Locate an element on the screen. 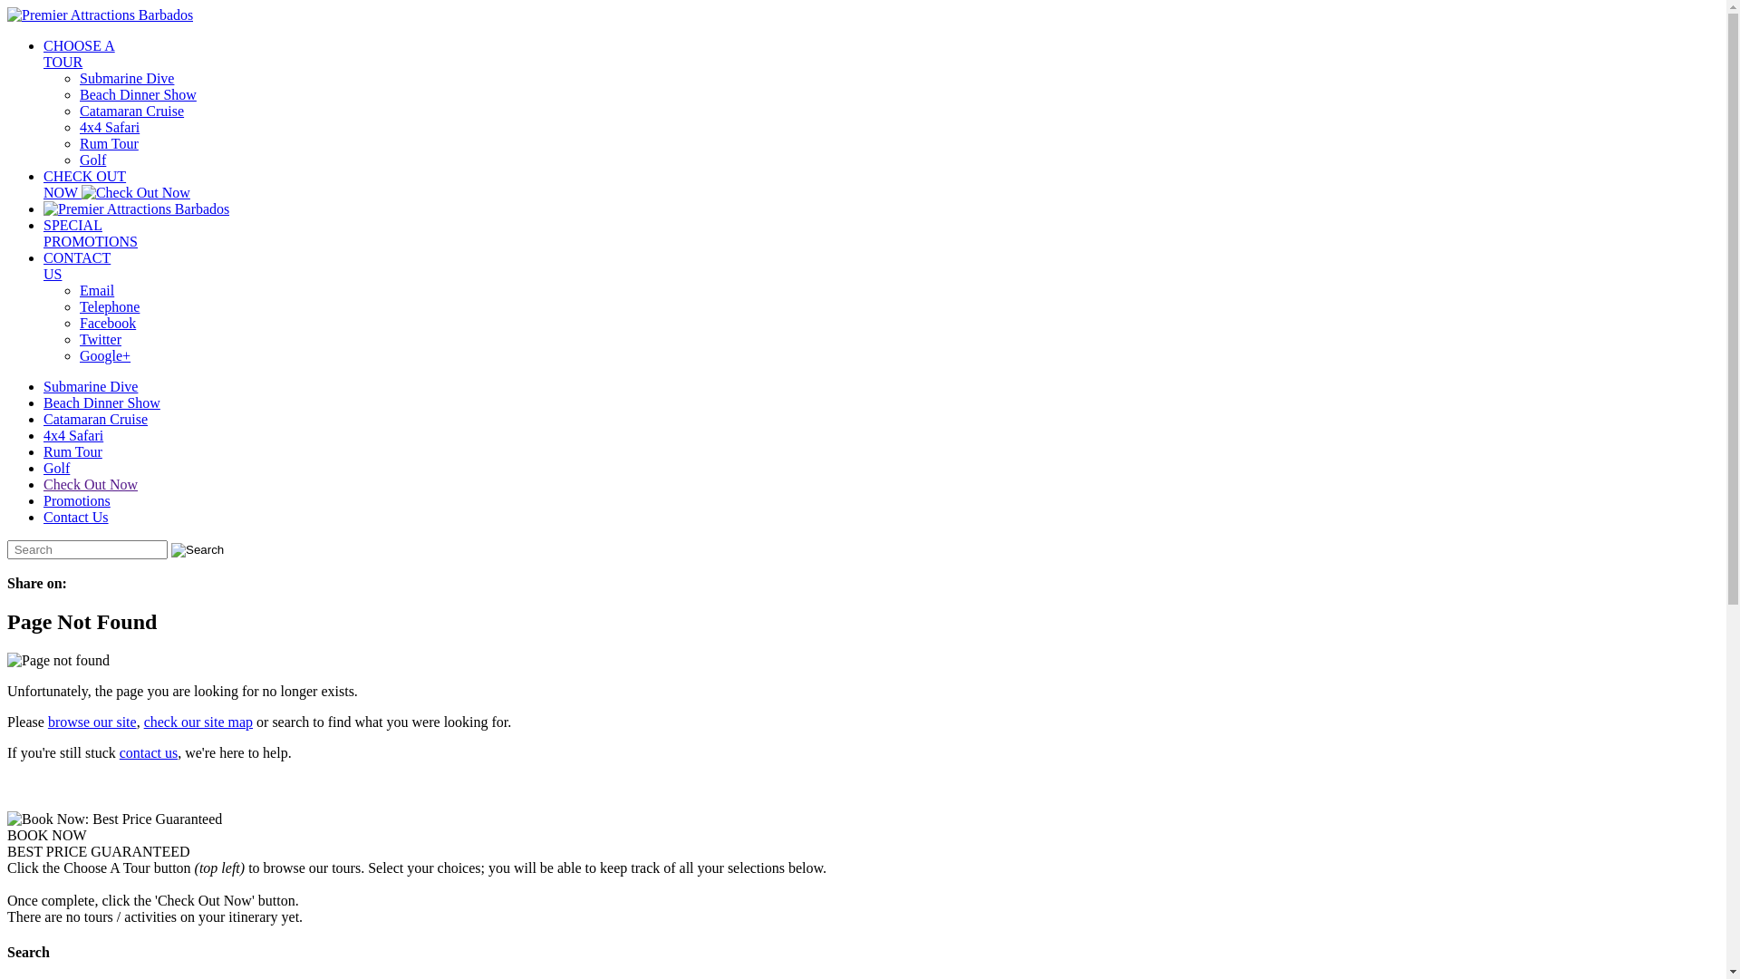  Facebook is located at coordinates (108, 323).